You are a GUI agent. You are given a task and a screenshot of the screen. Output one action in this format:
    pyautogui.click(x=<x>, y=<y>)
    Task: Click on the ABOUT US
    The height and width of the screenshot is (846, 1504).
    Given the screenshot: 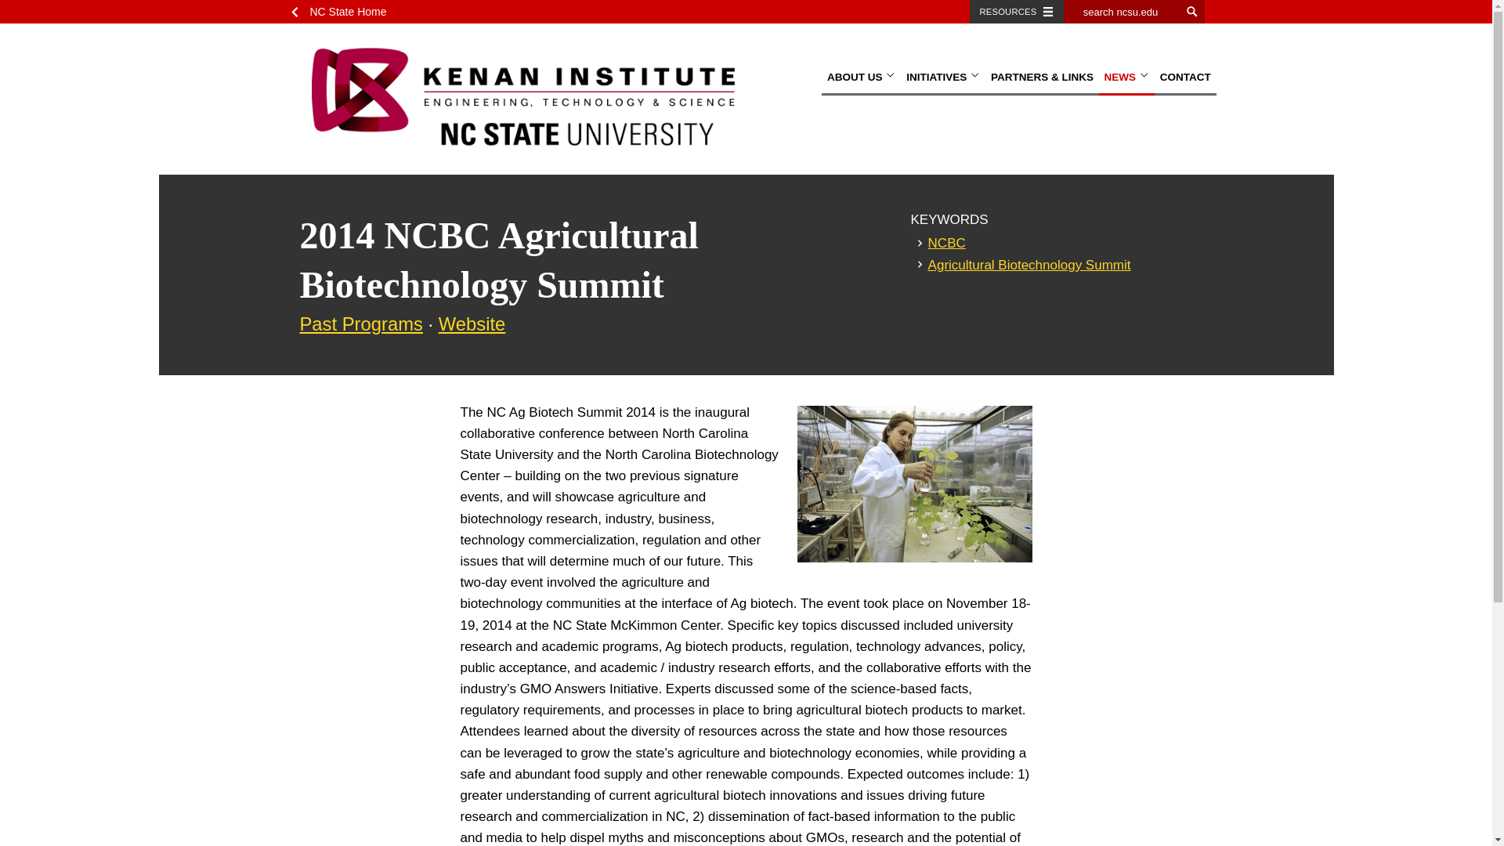 What is the action you would take?
    pyautogui.click(x=861, y=78)
    